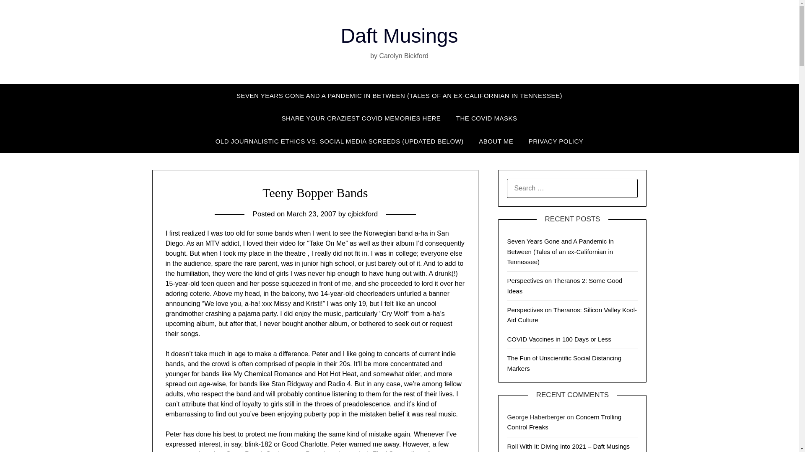  I want to click on SHARE YOUR CRAZIEST COVID MEMORIES HERE, so click(361, 118).